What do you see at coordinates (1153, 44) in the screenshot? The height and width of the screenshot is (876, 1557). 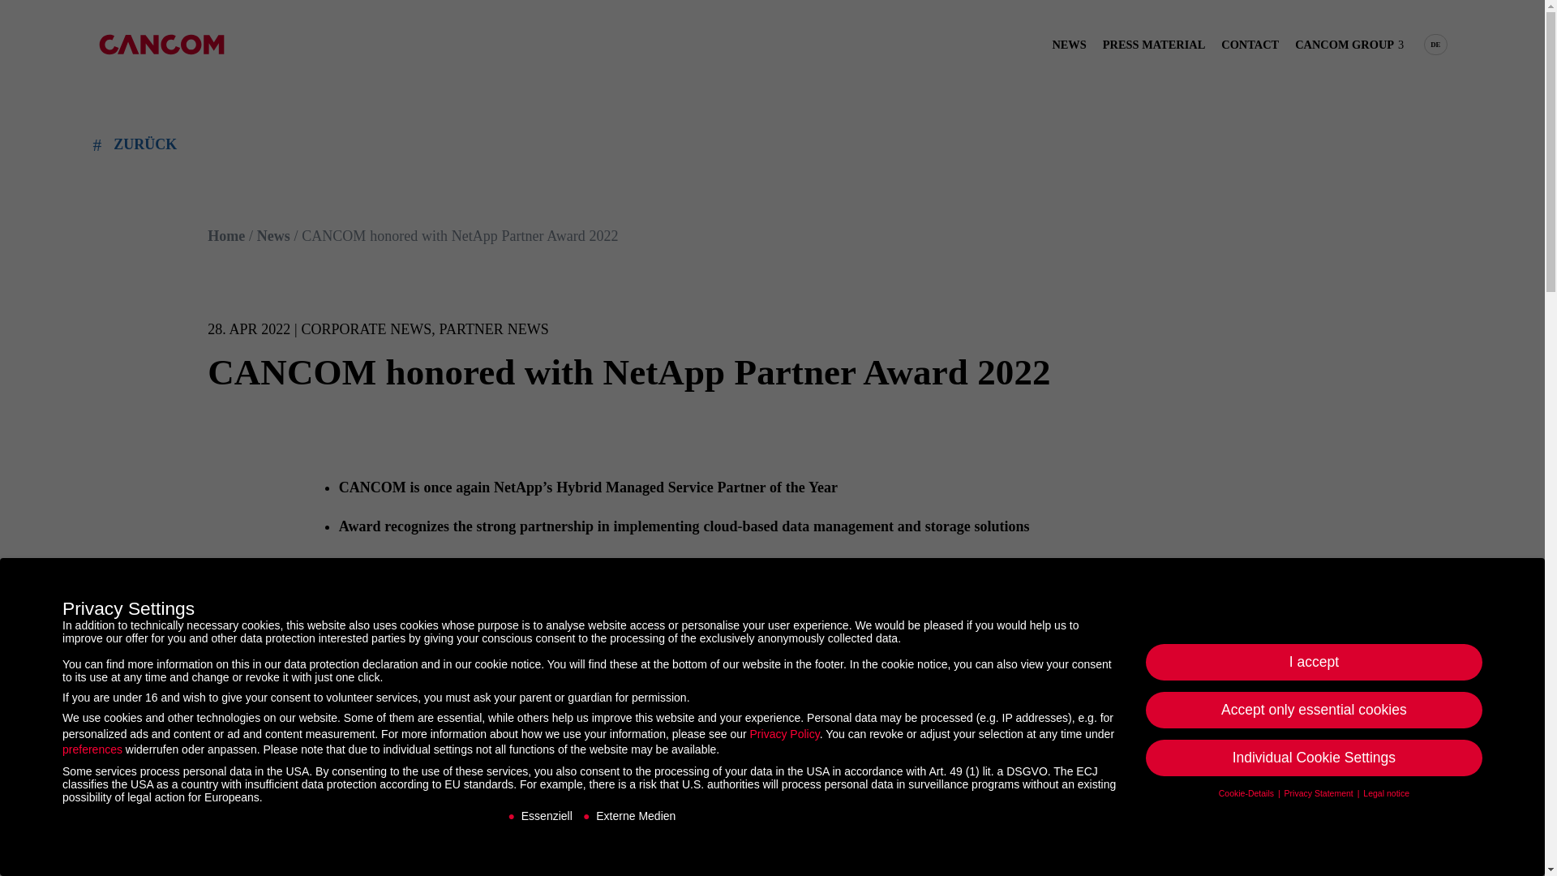 I see `PRESS MATERIAL` at bounding box center [1153, 44].